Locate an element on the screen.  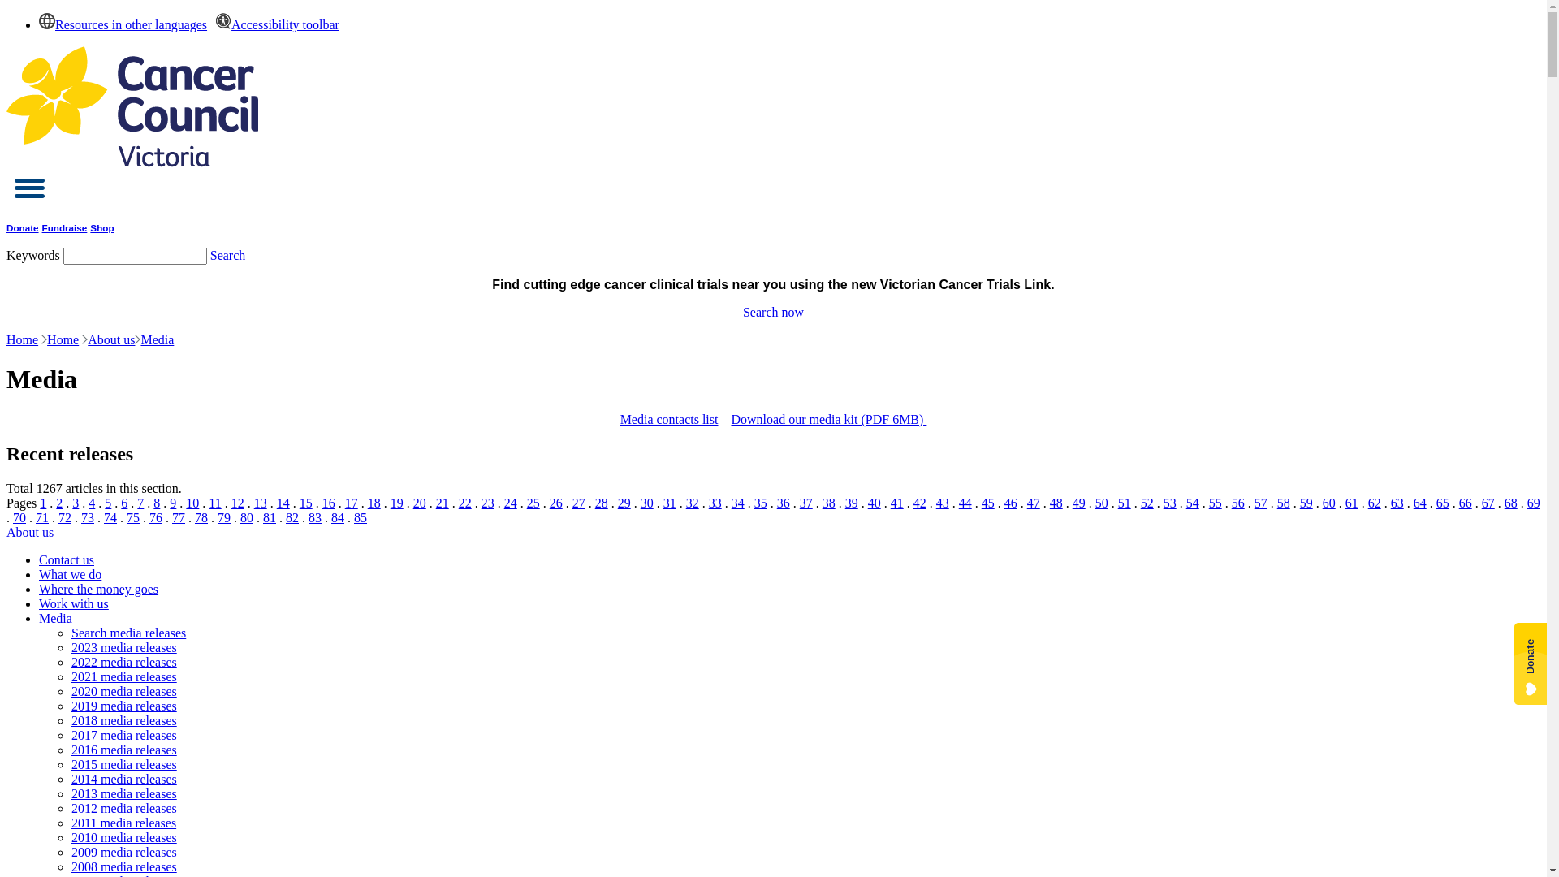
61 is located at coordinates (1352, 503).